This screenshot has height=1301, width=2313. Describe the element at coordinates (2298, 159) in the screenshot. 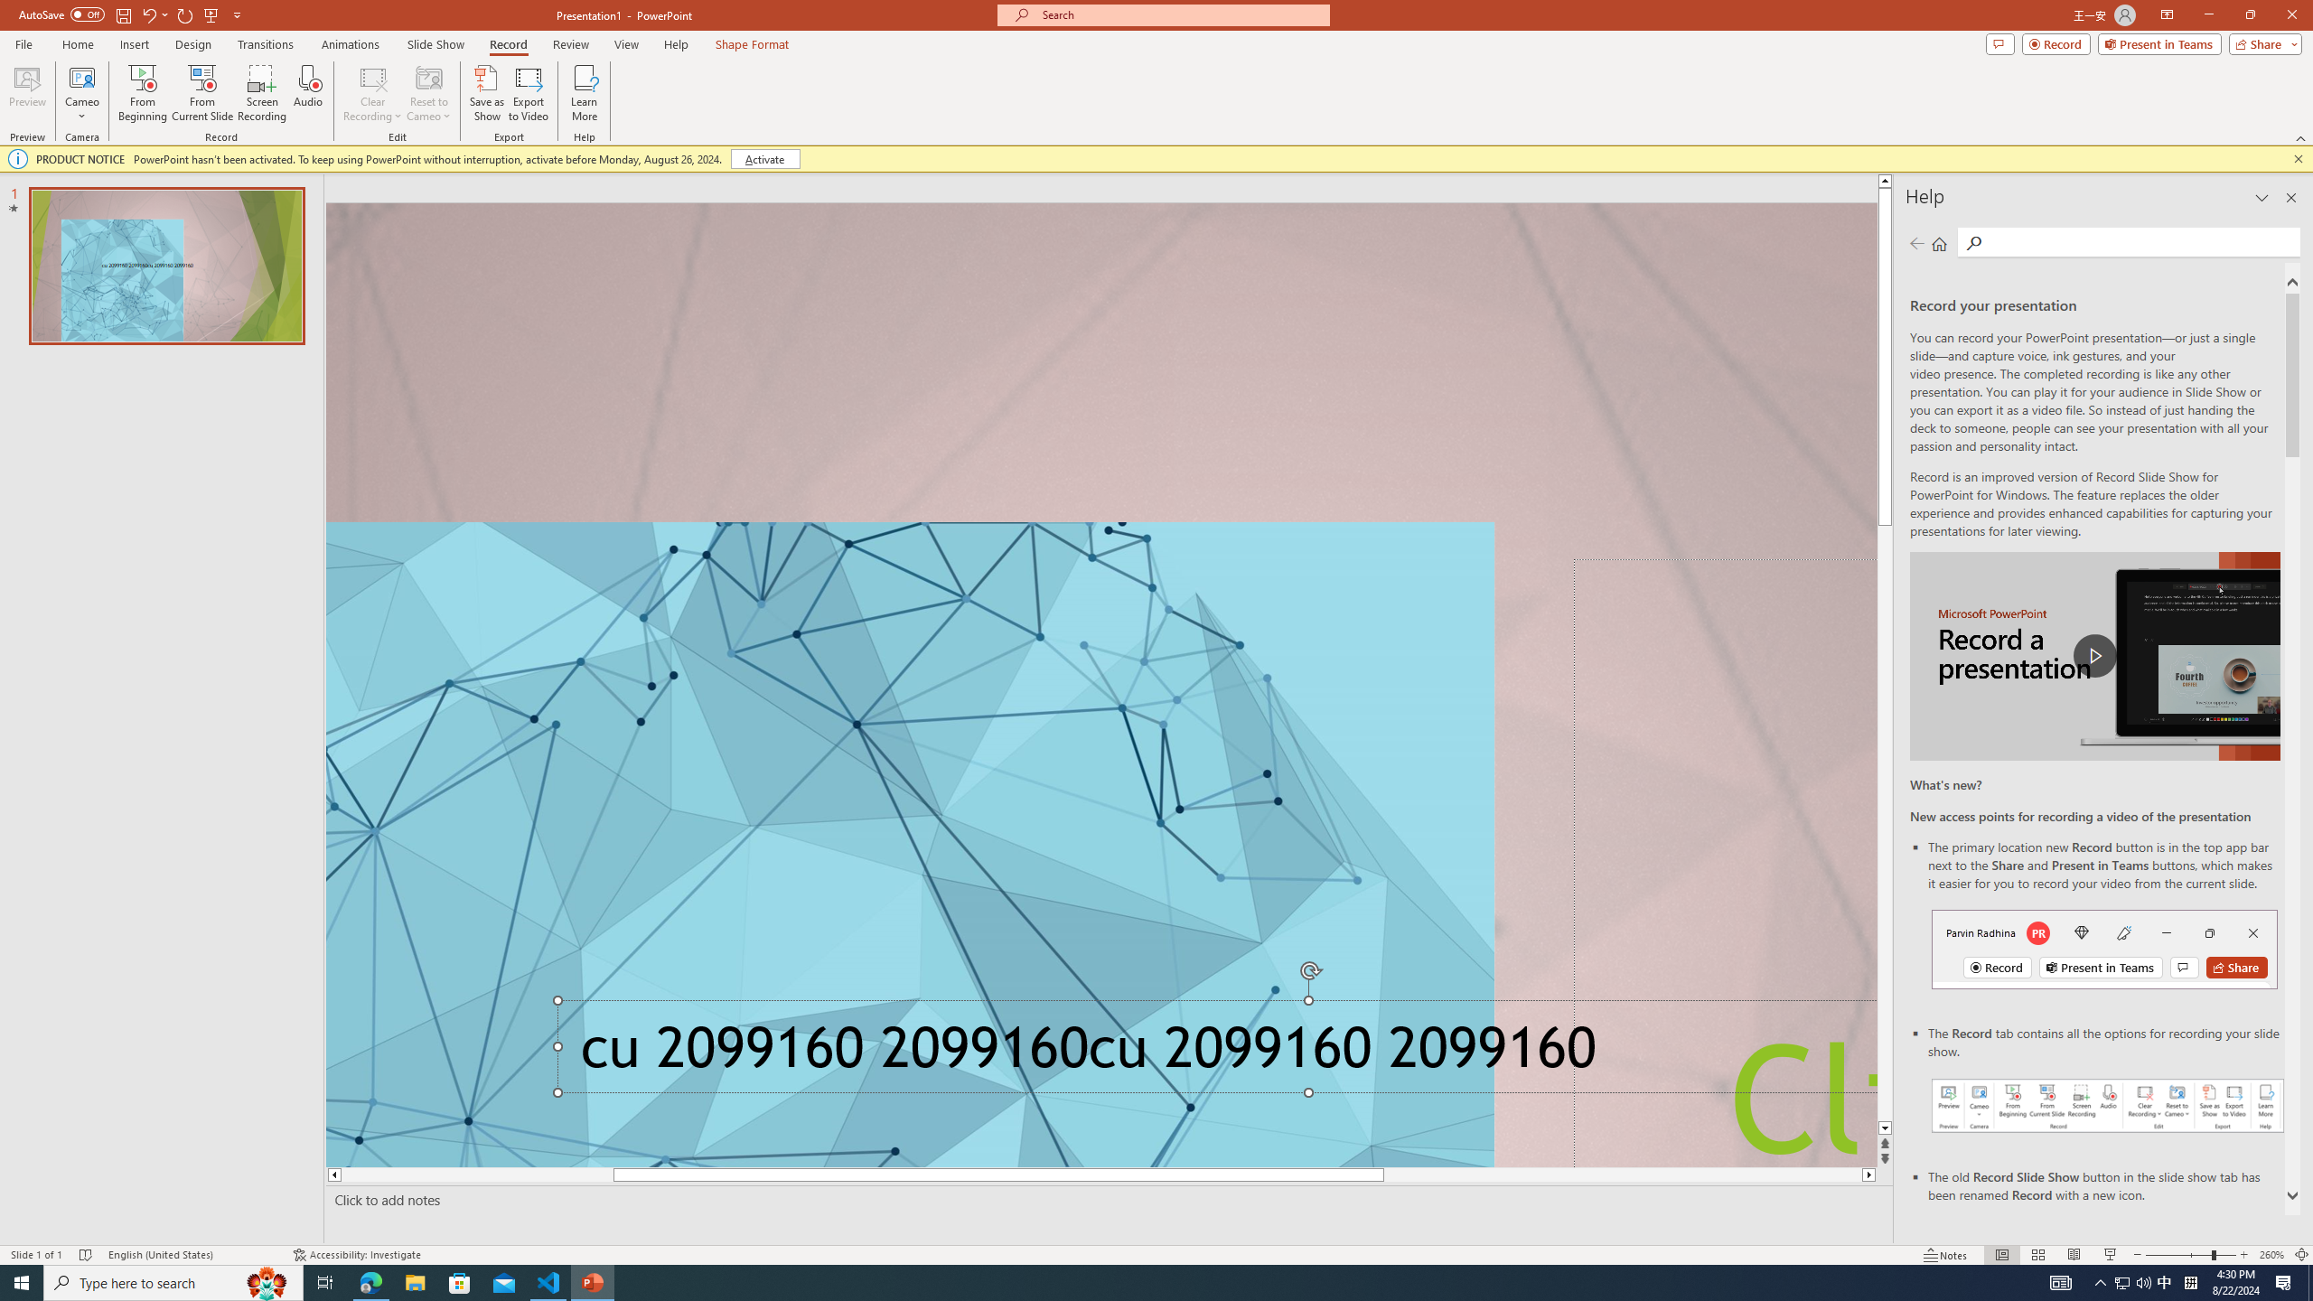

I see `Close this message` at that location.